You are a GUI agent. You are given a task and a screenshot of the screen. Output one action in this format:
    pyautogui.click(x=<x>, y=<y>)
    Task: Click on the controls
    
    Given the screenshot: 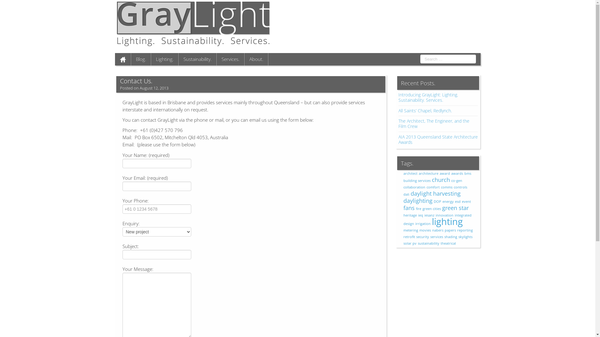 What is the action you would take?
    pyautogui.click(x=461, y=187)
    